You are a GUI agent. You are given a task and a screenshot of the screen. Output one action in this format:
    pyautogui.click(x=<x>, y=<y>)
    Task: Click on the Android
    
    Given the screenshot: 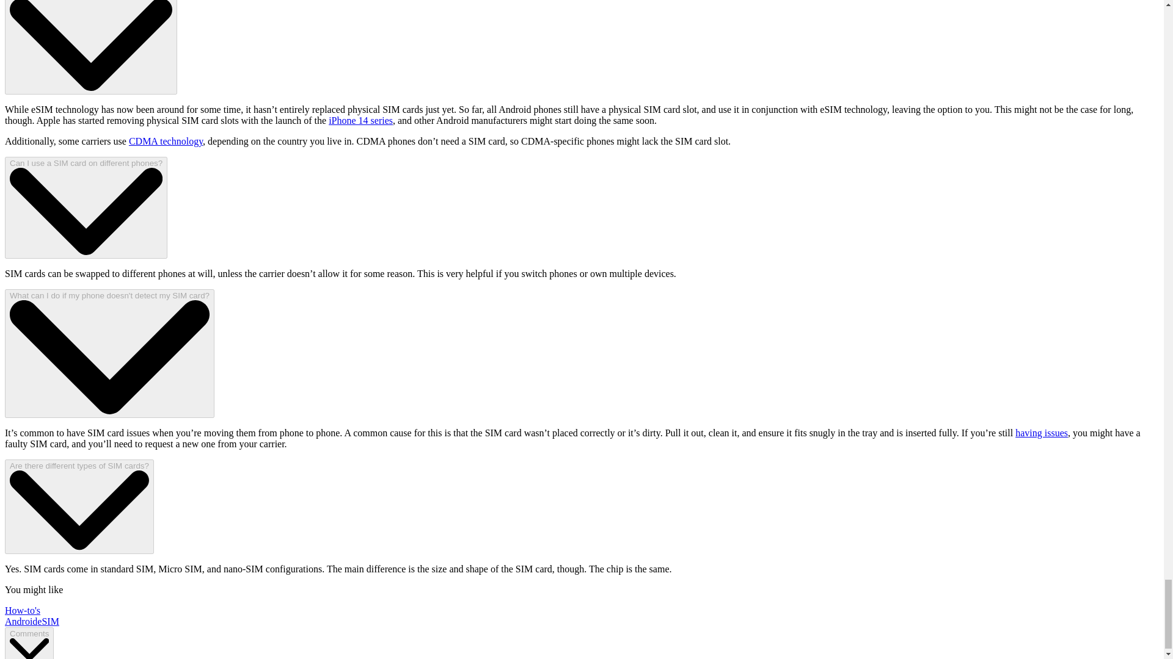 What is the action you would take?
    pyautogui.click(x=21, y=621)
    